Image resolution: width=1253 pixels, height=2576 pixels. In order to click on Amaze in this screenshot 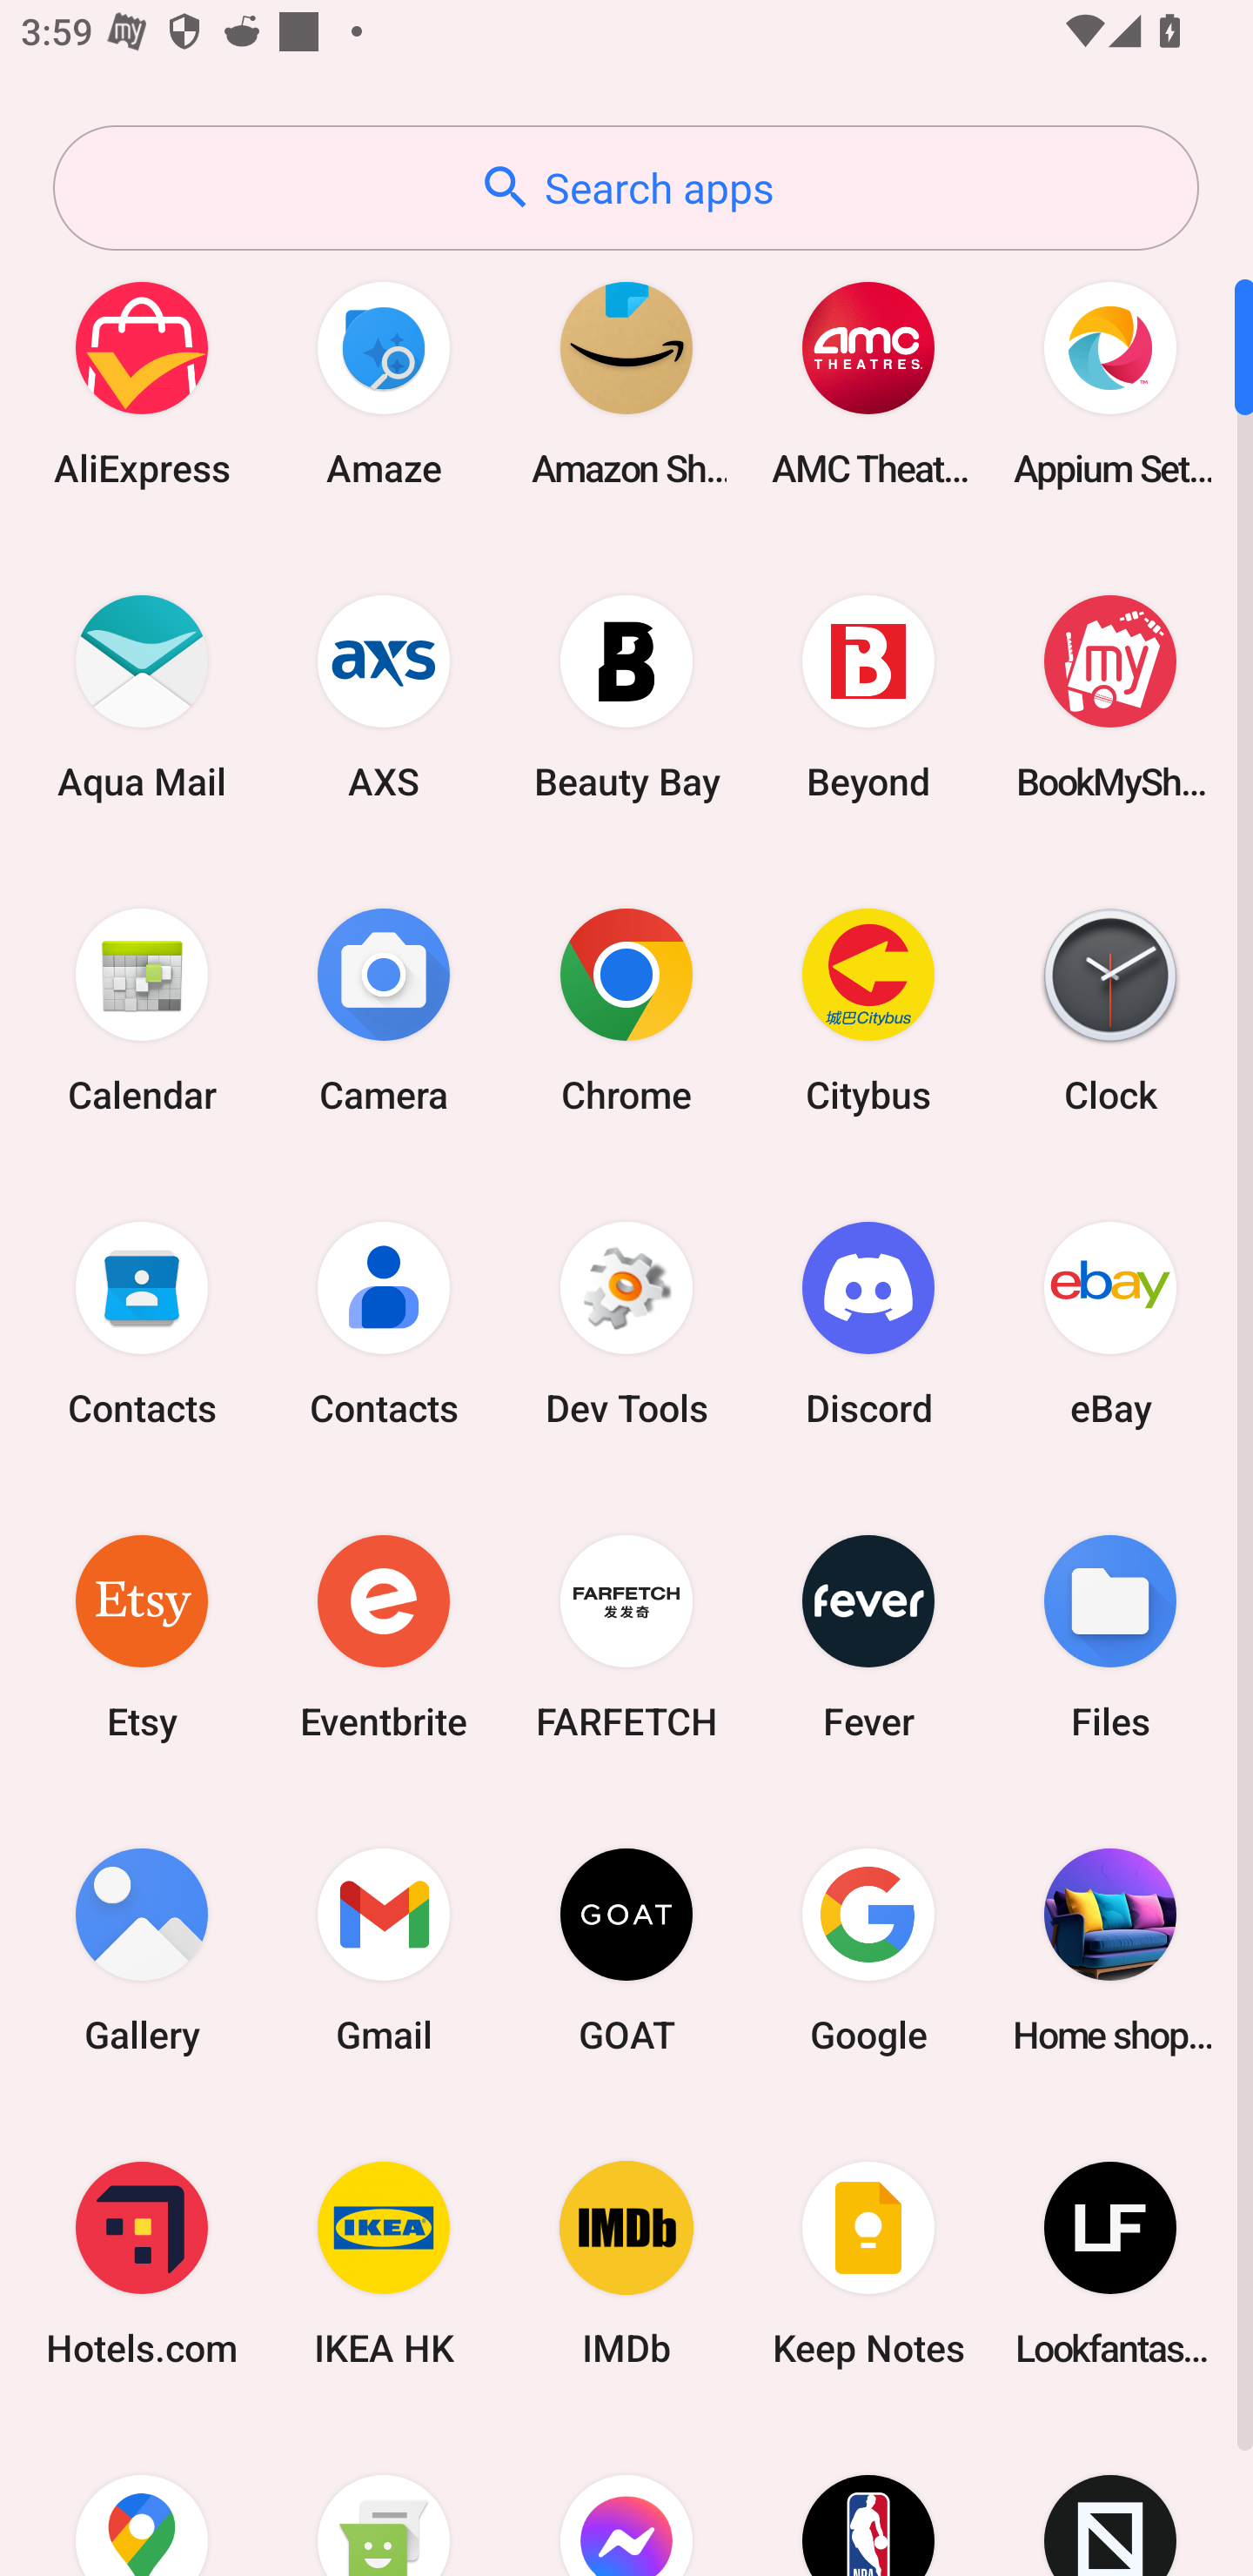, I will do `click(384, 383)`.